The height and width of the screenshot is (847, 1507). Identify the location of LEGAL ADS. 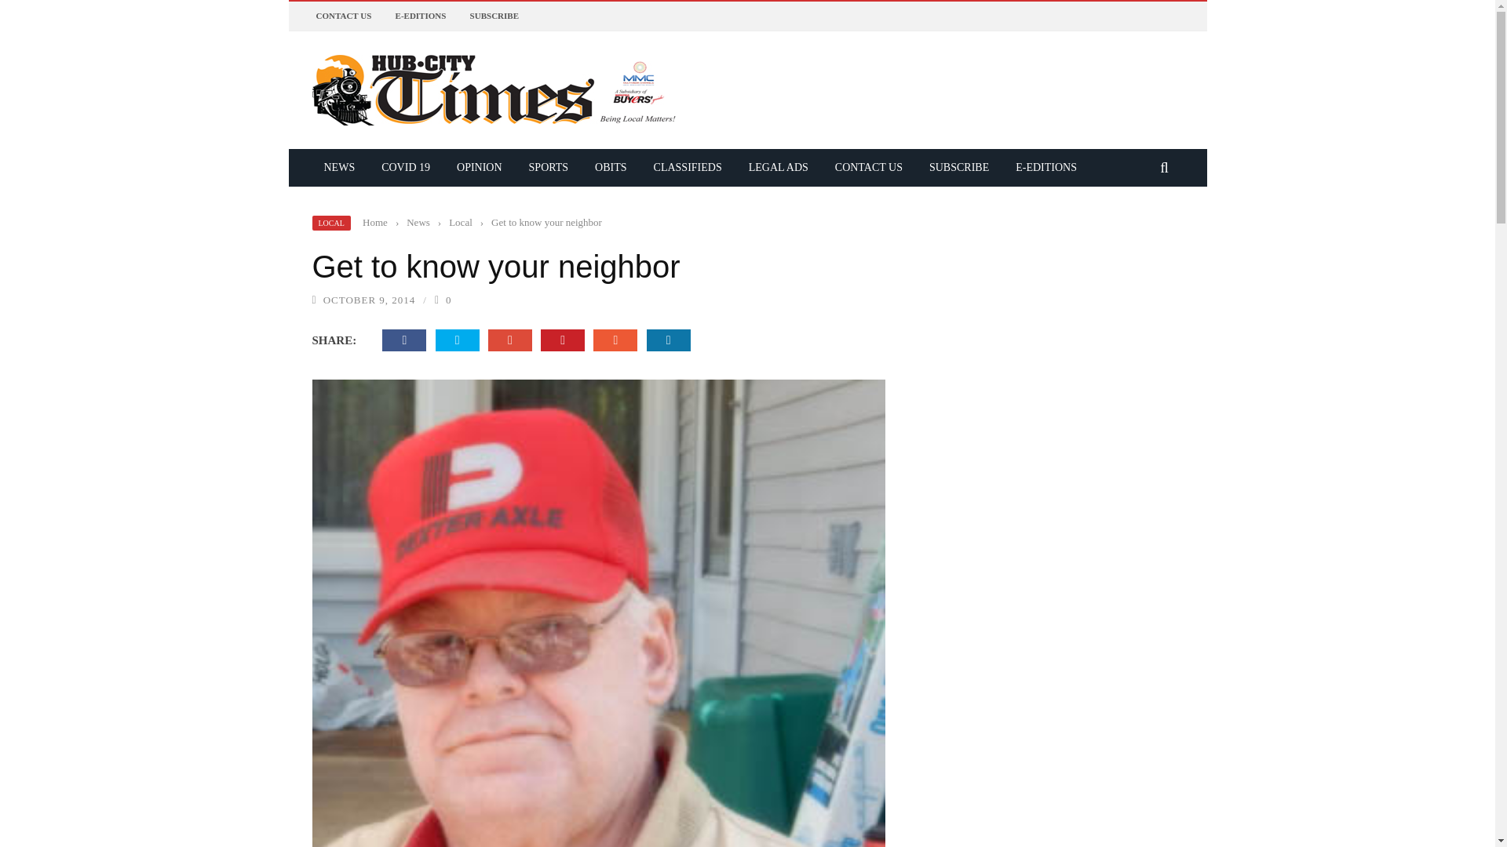
(778, 168).